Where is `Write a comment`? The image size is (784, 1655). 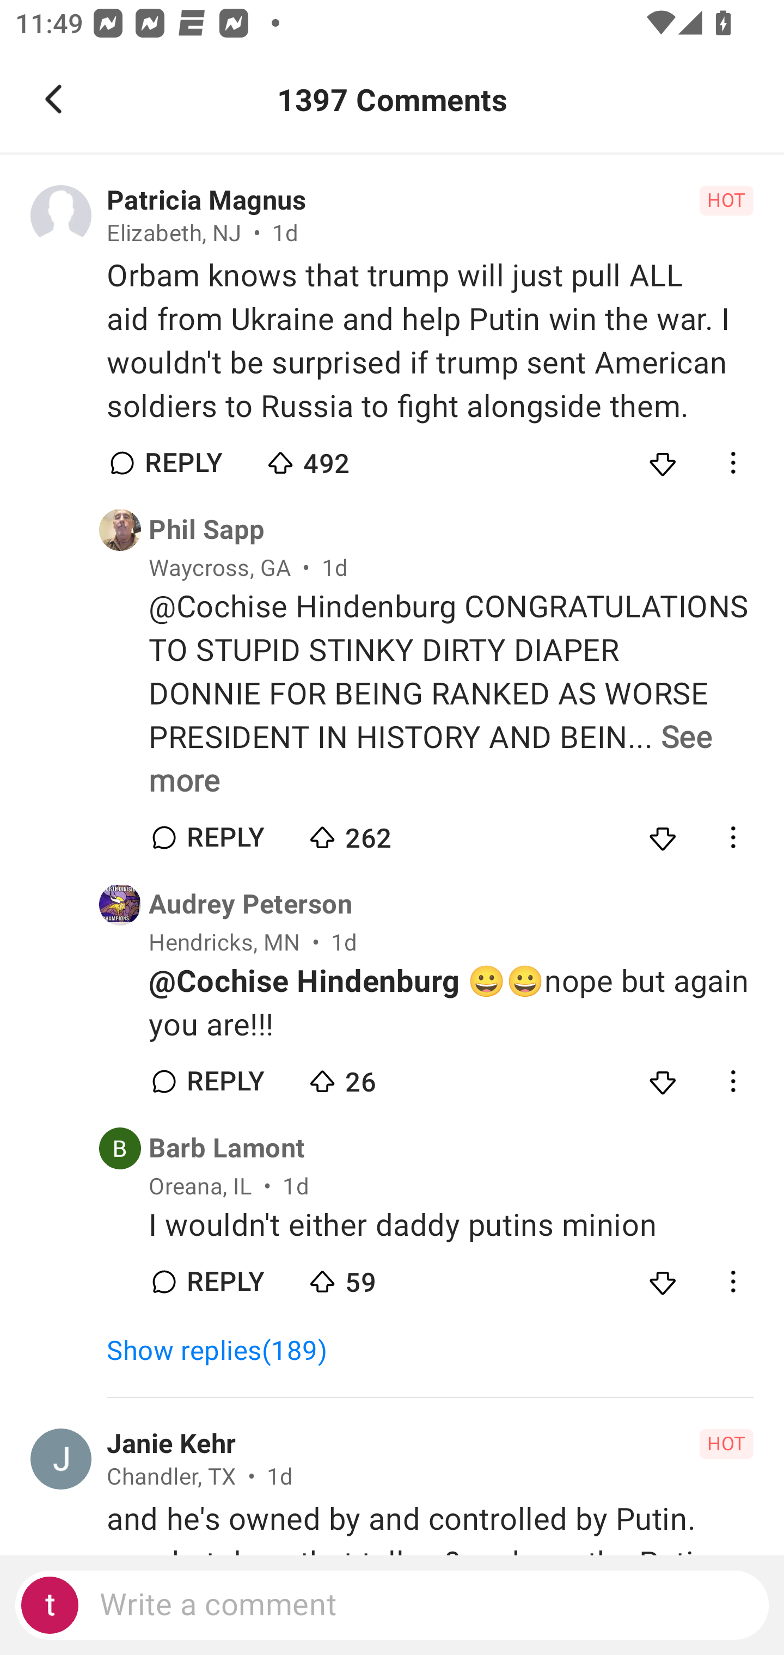
Write a comment is located at coordinates (392, 1605).